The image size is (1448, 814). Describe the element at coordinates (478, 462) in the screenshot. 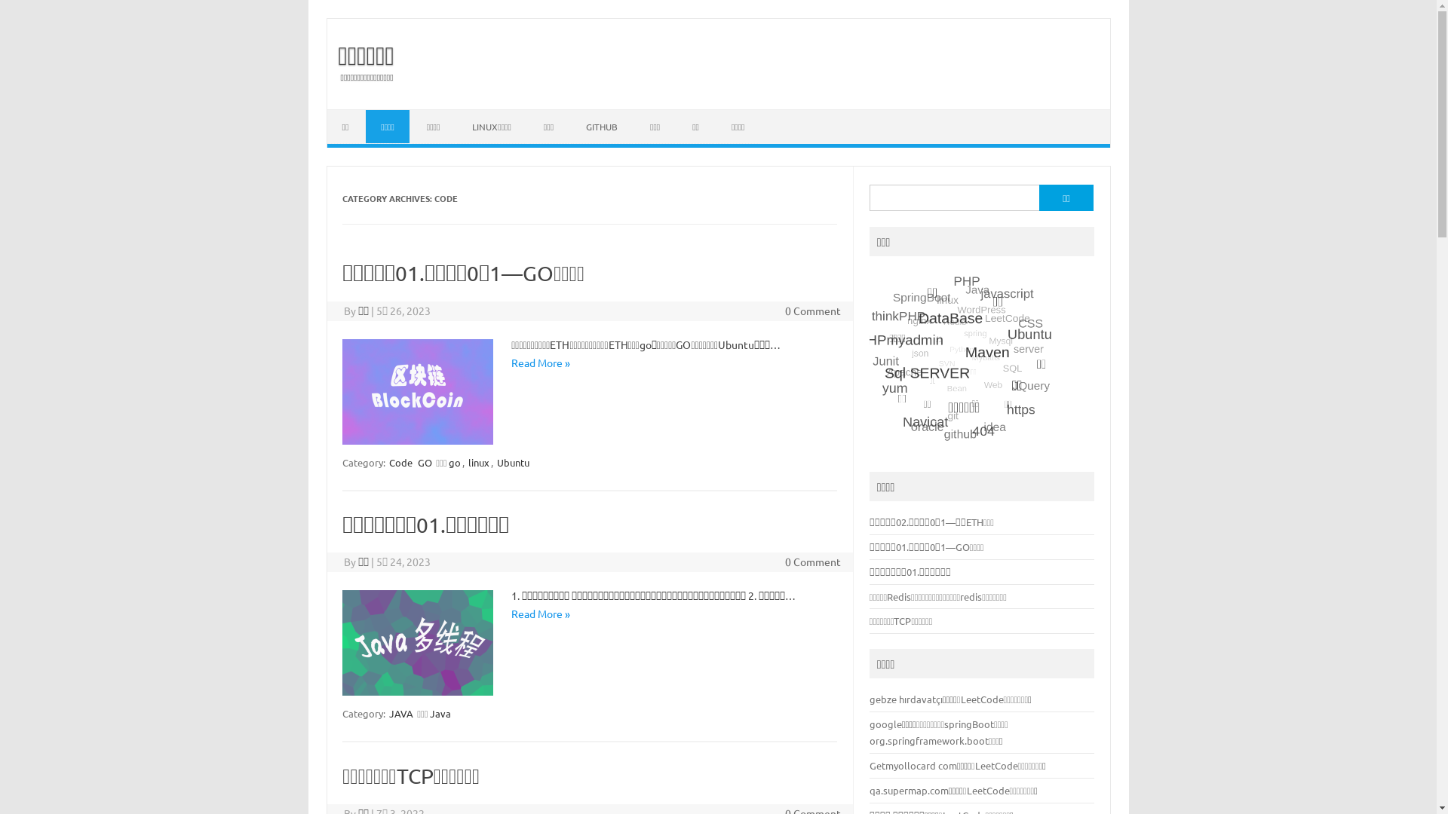

I see `linux` at that location.